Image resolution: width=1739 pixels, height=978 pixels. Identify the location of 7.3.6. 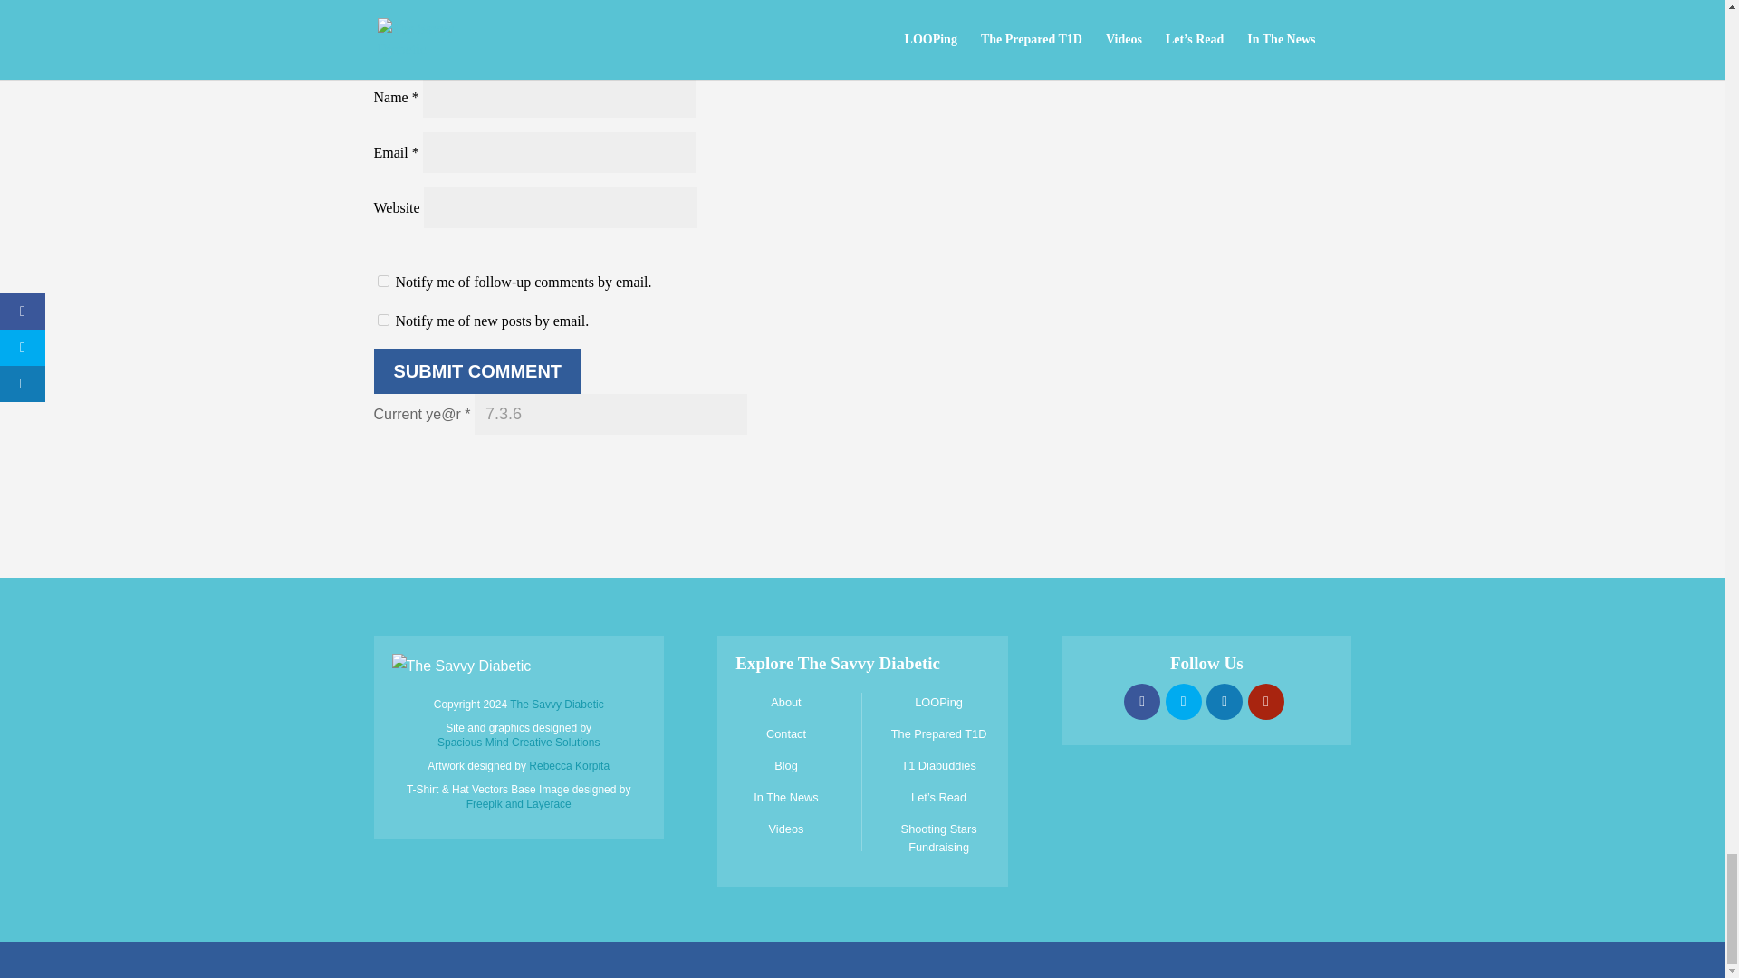
(610, 414).